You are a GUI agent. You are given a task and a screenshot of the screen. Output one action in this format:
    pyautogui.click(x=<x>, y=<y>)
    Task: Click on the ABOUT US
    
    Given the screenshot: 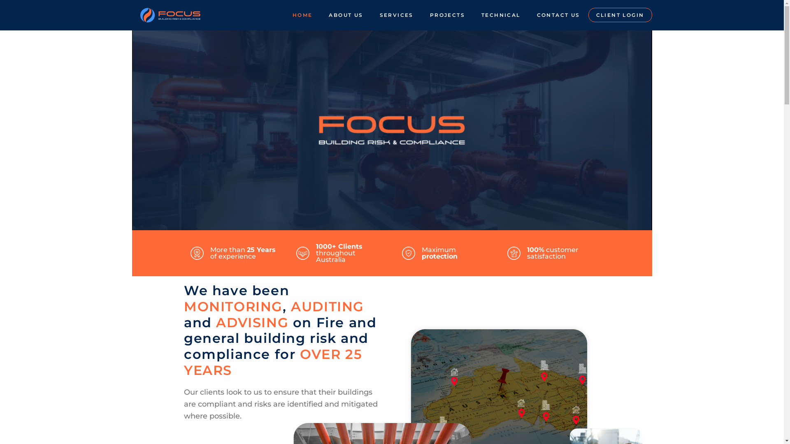 What is the action you would take?
    pyautogui.click(x=346, y=15)
    